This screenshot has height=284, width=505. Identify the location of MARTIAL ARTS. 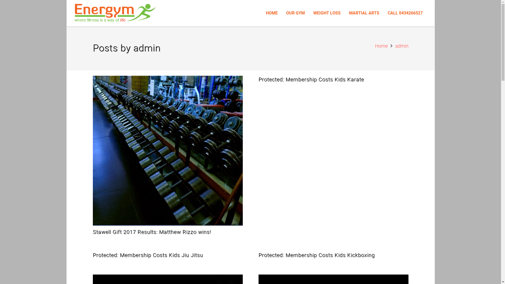
(364, 13).